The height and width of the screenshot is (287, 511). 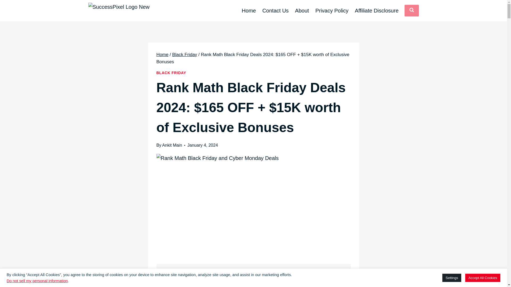 I want to click on Contact Us, so click(x=275, y=11).